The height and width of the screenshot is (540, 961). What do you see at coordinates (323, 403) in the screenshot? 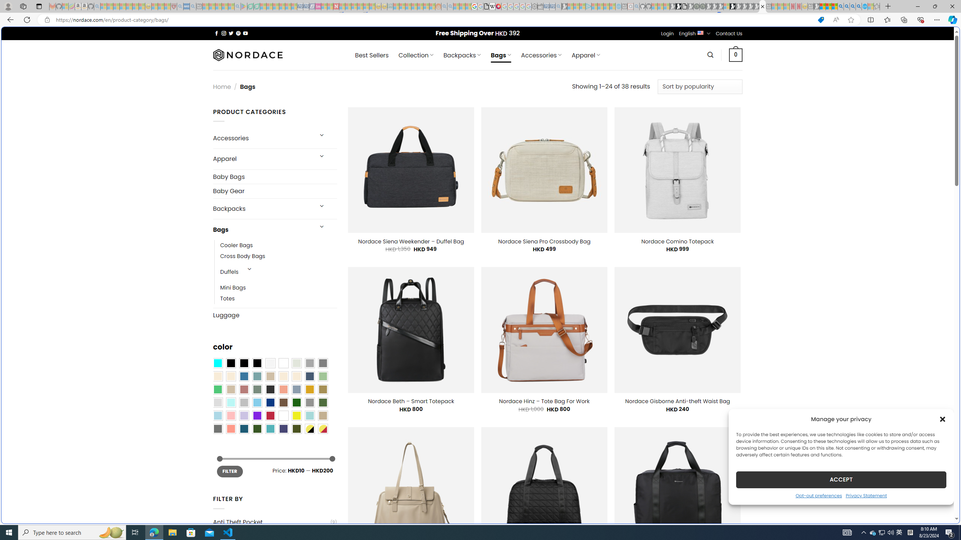
I see `Green` at bounding box center [323, 403].